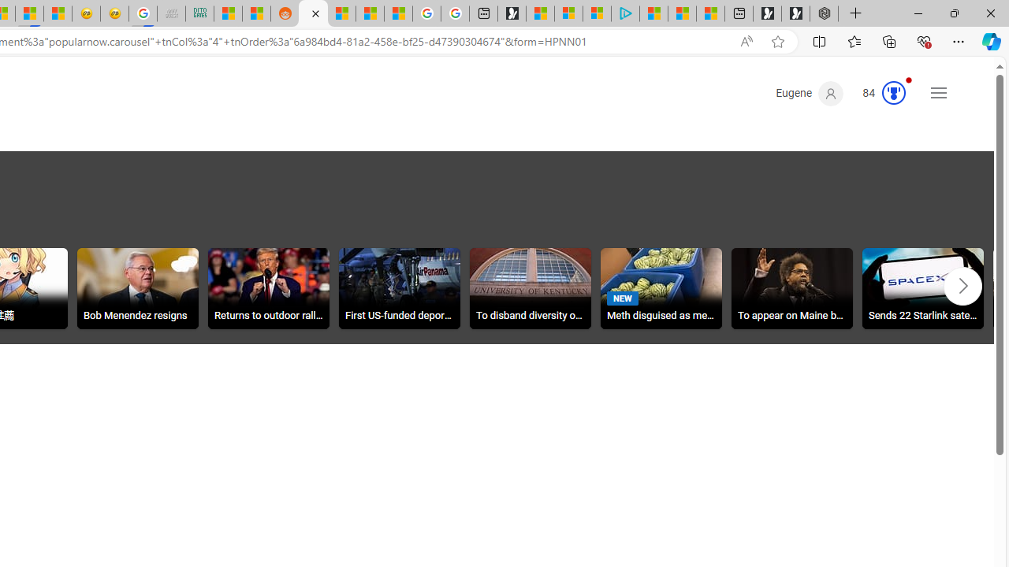 The image size is (1009, 567). I want to click on To appear on Maine ballot, so click(791, 291).